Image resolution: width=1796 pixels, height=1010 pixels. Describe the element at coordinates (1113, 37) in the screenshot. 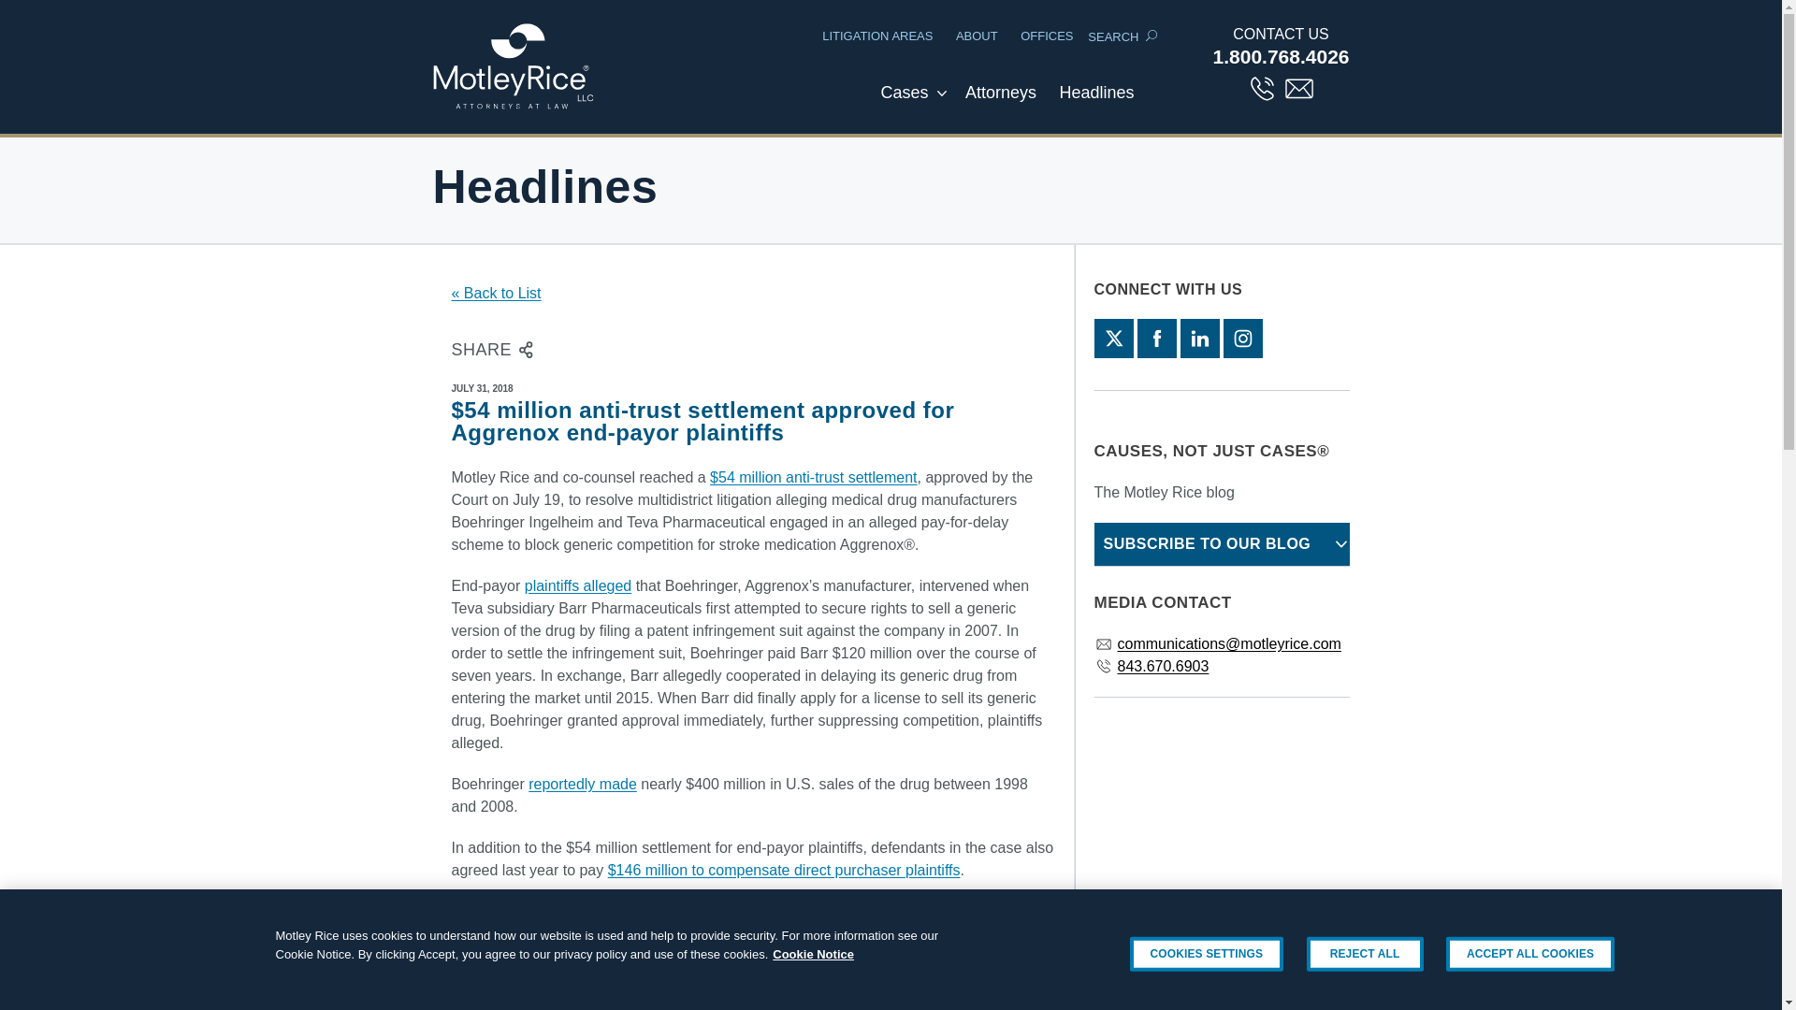

I see `SEARCH` at that location.